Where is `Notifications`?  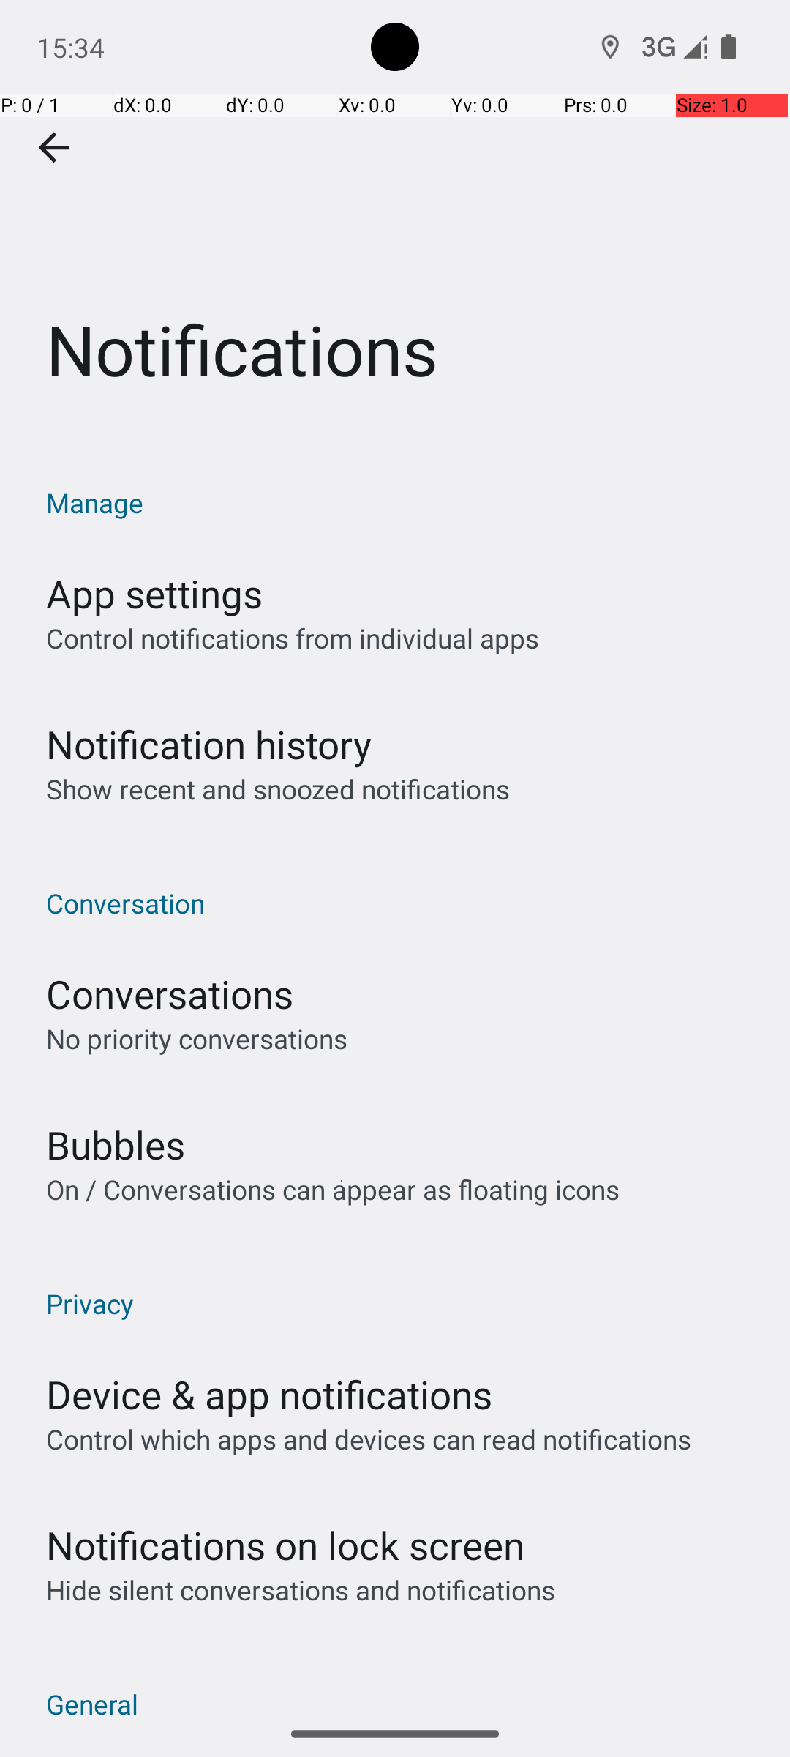 Notifications is located at coordinates (395, 219).